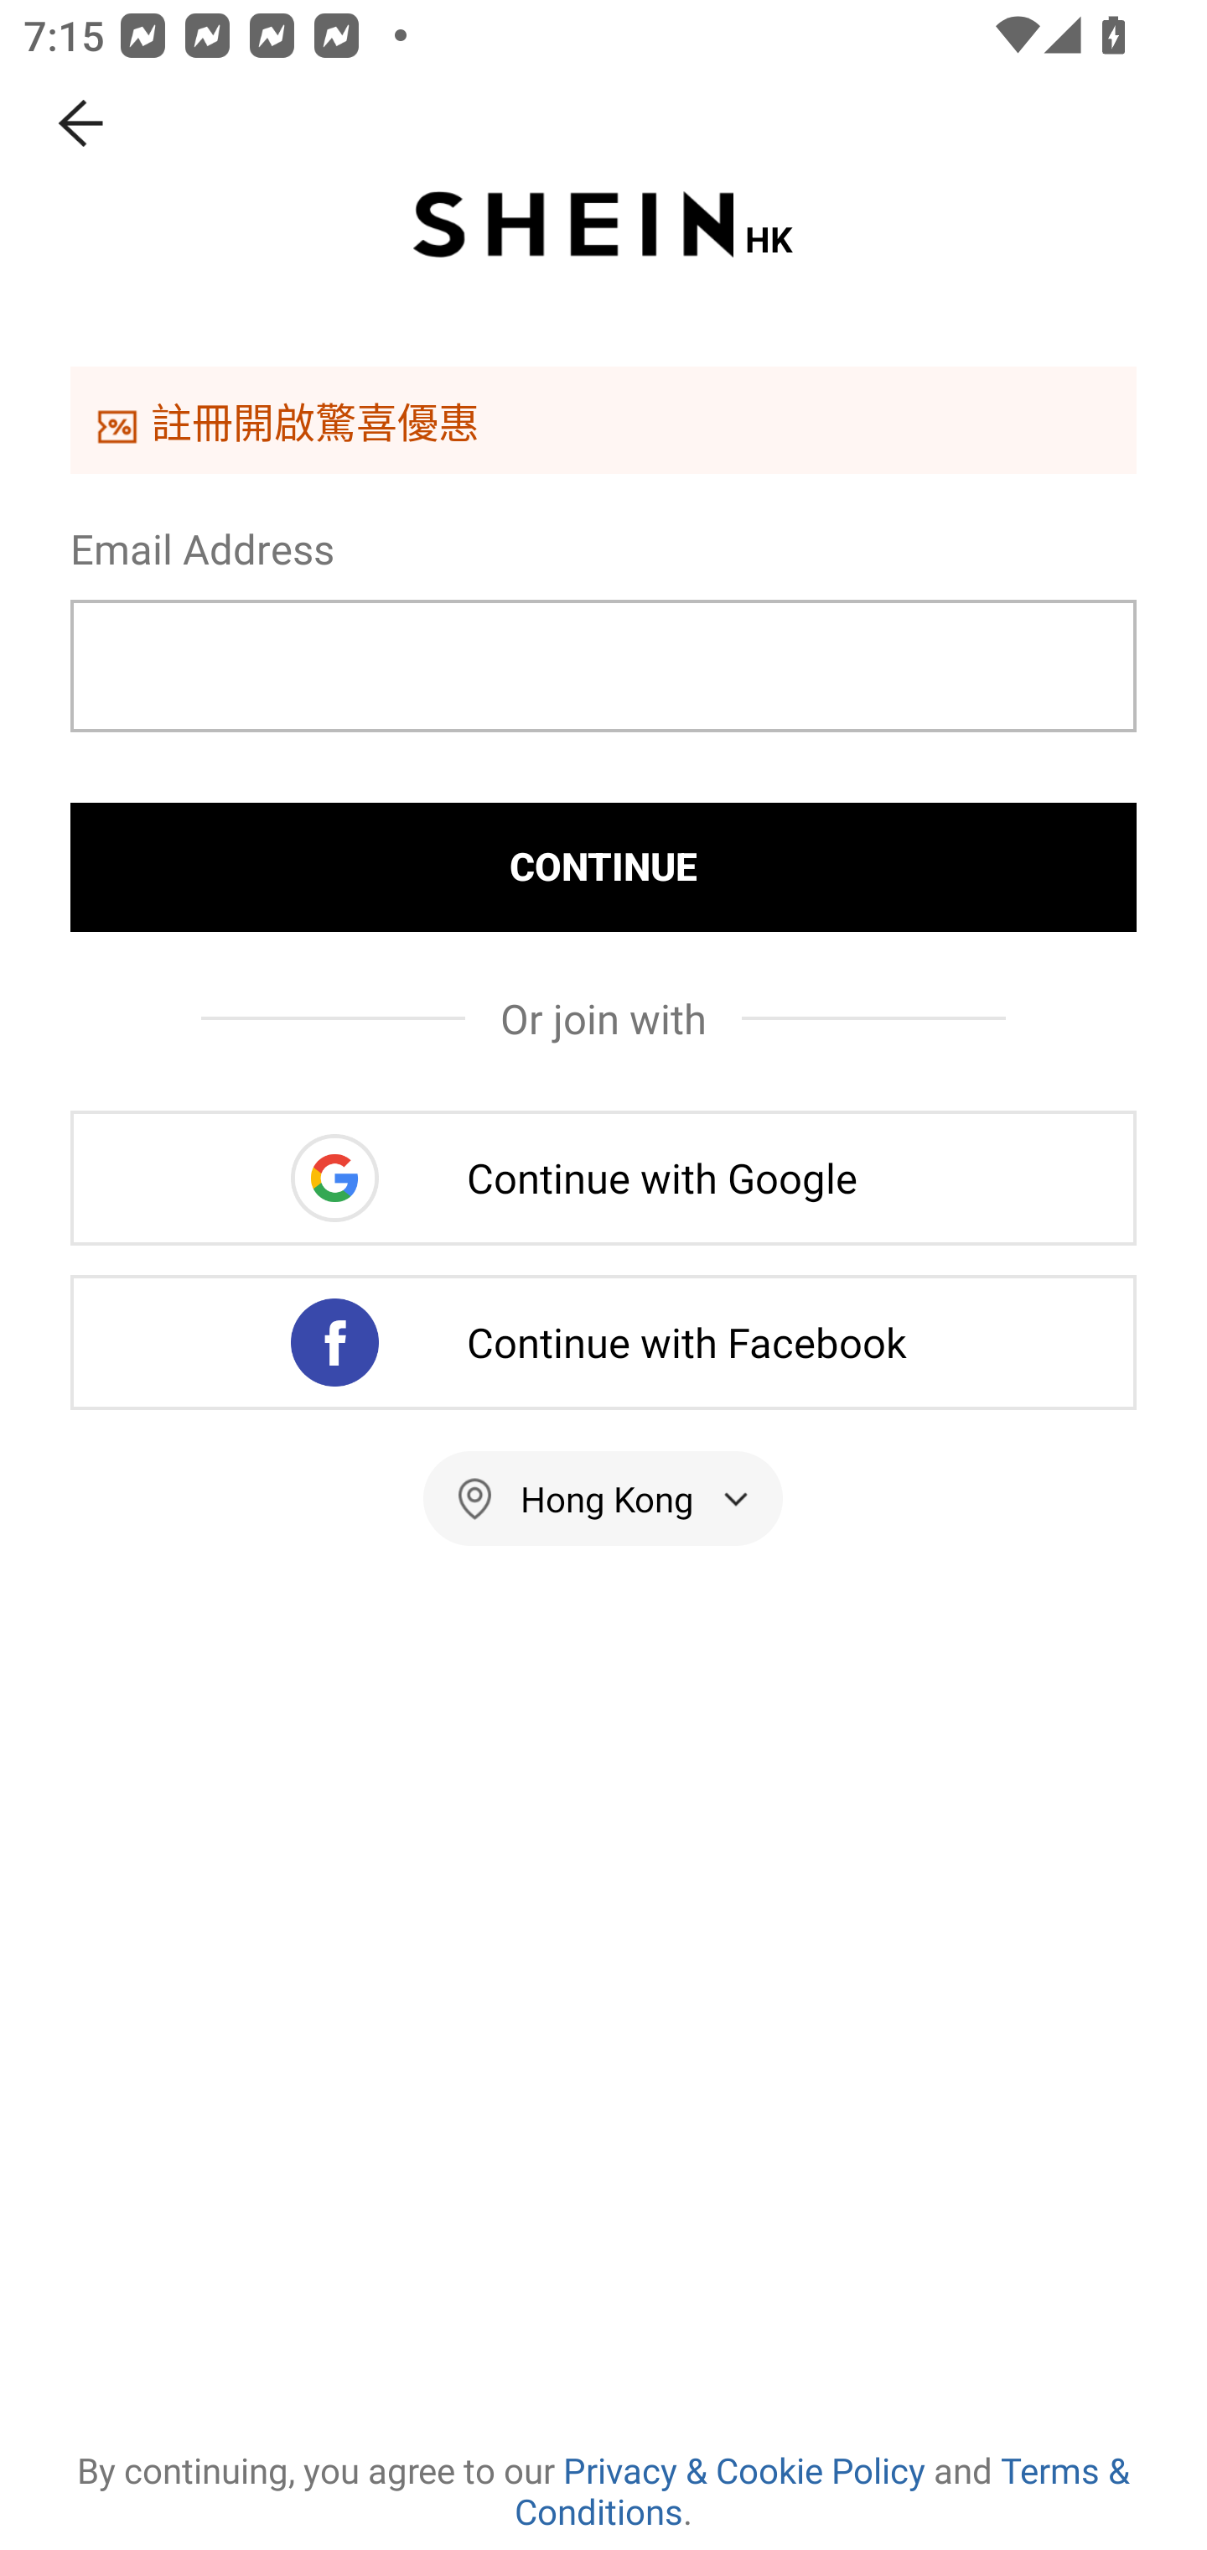 Image resolution: width=1207 pixels, height=2550 pixels. What do you see at coordinates (603, 1178) in the screenshot?
I see `Continue with Google` at bounding box center [603, 1178].